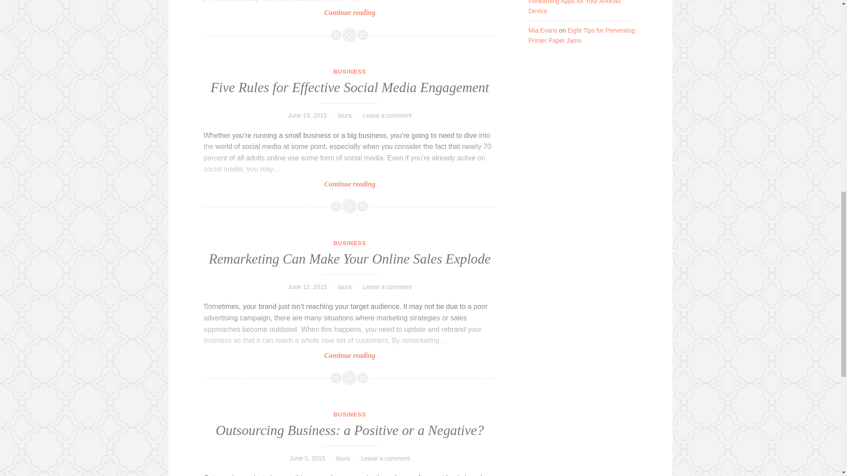  I want to click on Five Rules for Effective Social Media Engagement, so click(349, 87).